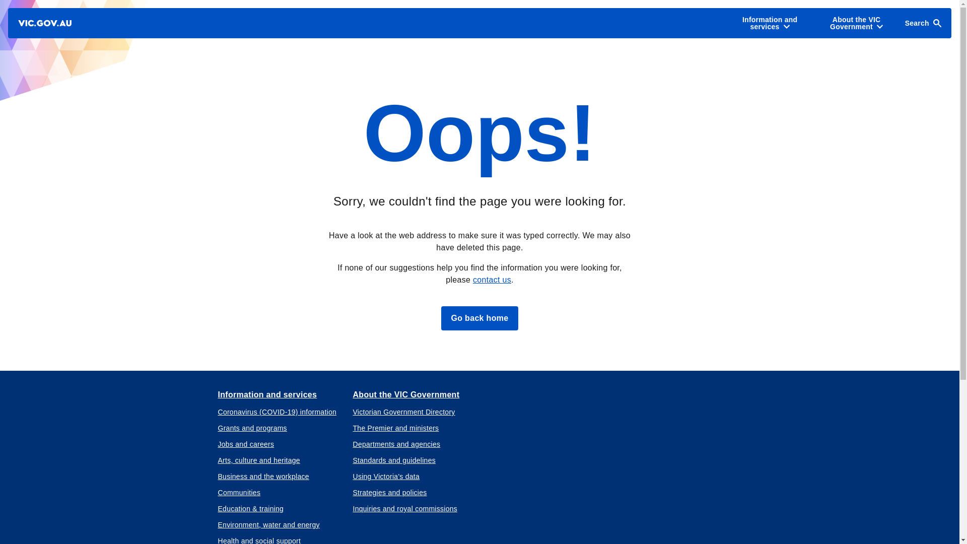 The image size is (967, 544). I want to click on Inquiries and royal commissions, so click(405, 509).